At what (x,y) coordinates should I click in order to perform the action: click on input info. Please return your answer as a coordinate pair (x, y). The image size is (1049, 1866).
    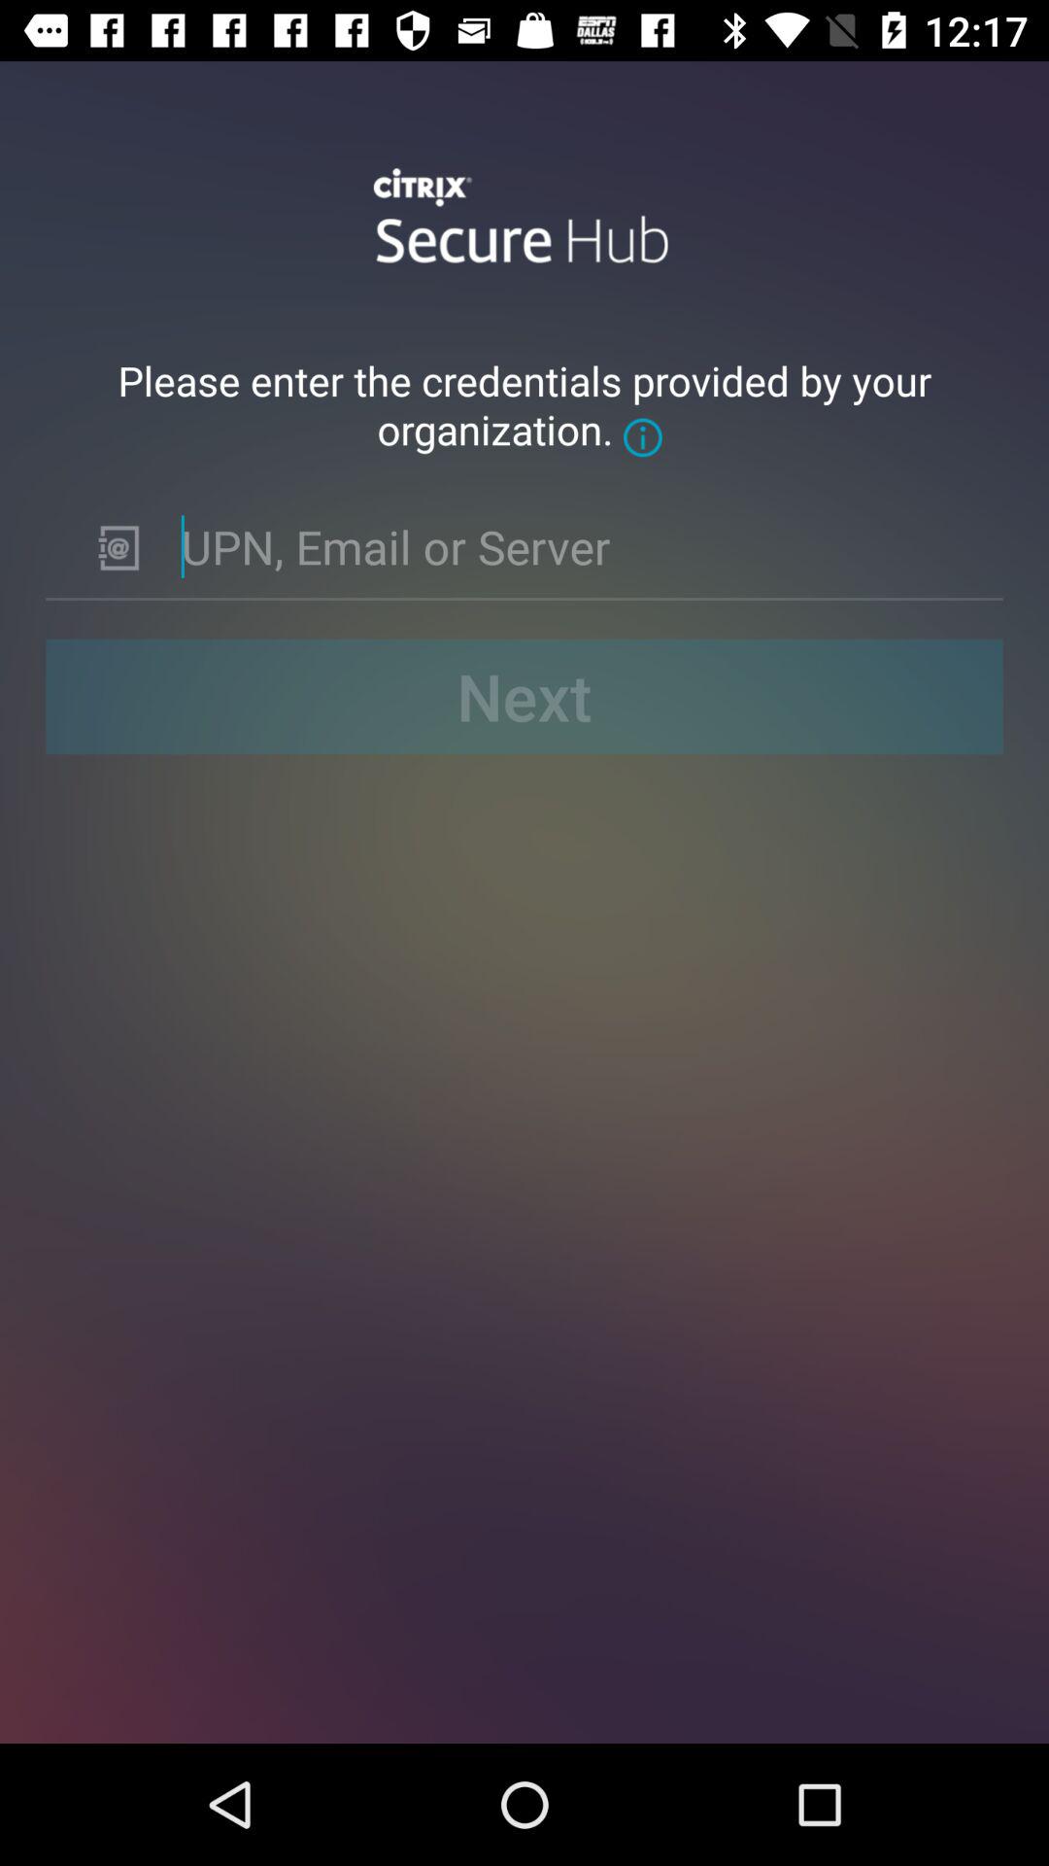
    Looking at the image, I should click on (577, 546).